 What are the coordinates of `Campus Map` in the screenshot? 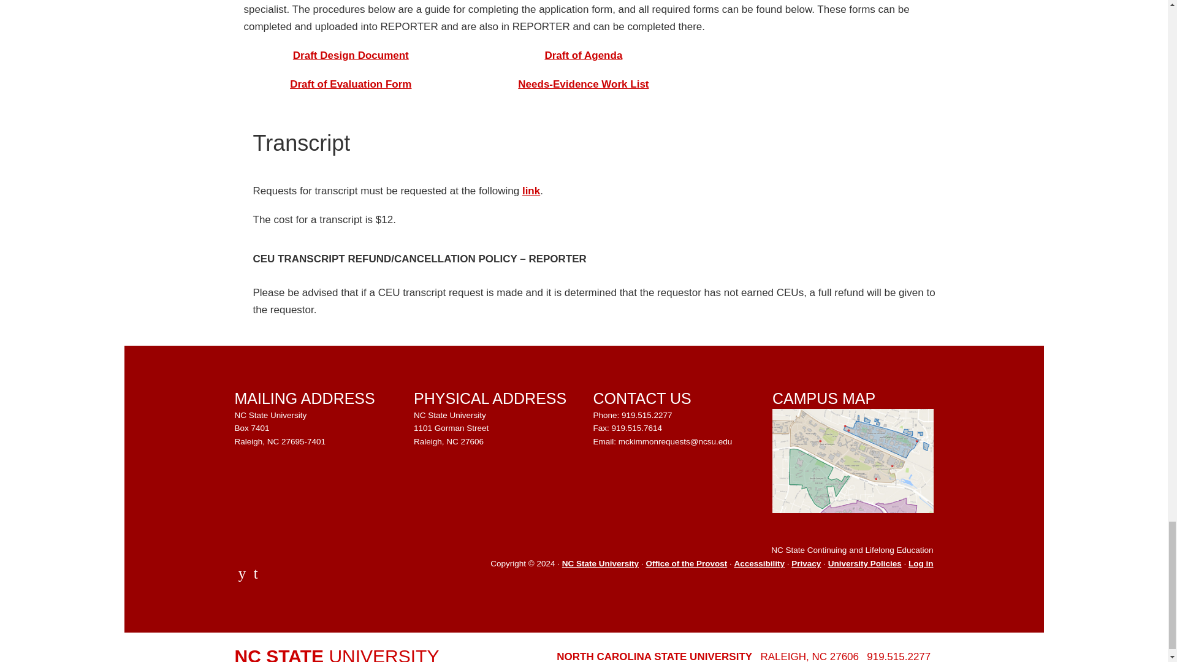 It's located at (852, 461).